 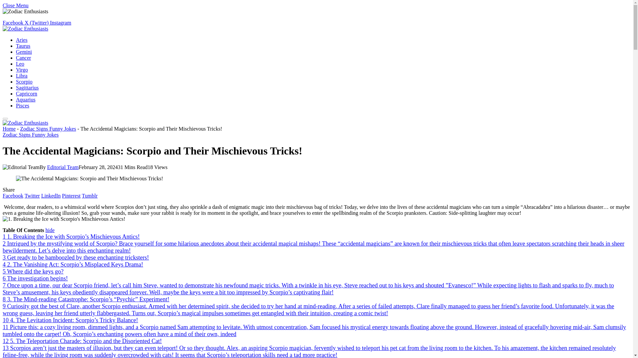 What do you see at coordinates (26, 99) in the screenshot?
I see `Aquarius` at bounding box center [26, 99].